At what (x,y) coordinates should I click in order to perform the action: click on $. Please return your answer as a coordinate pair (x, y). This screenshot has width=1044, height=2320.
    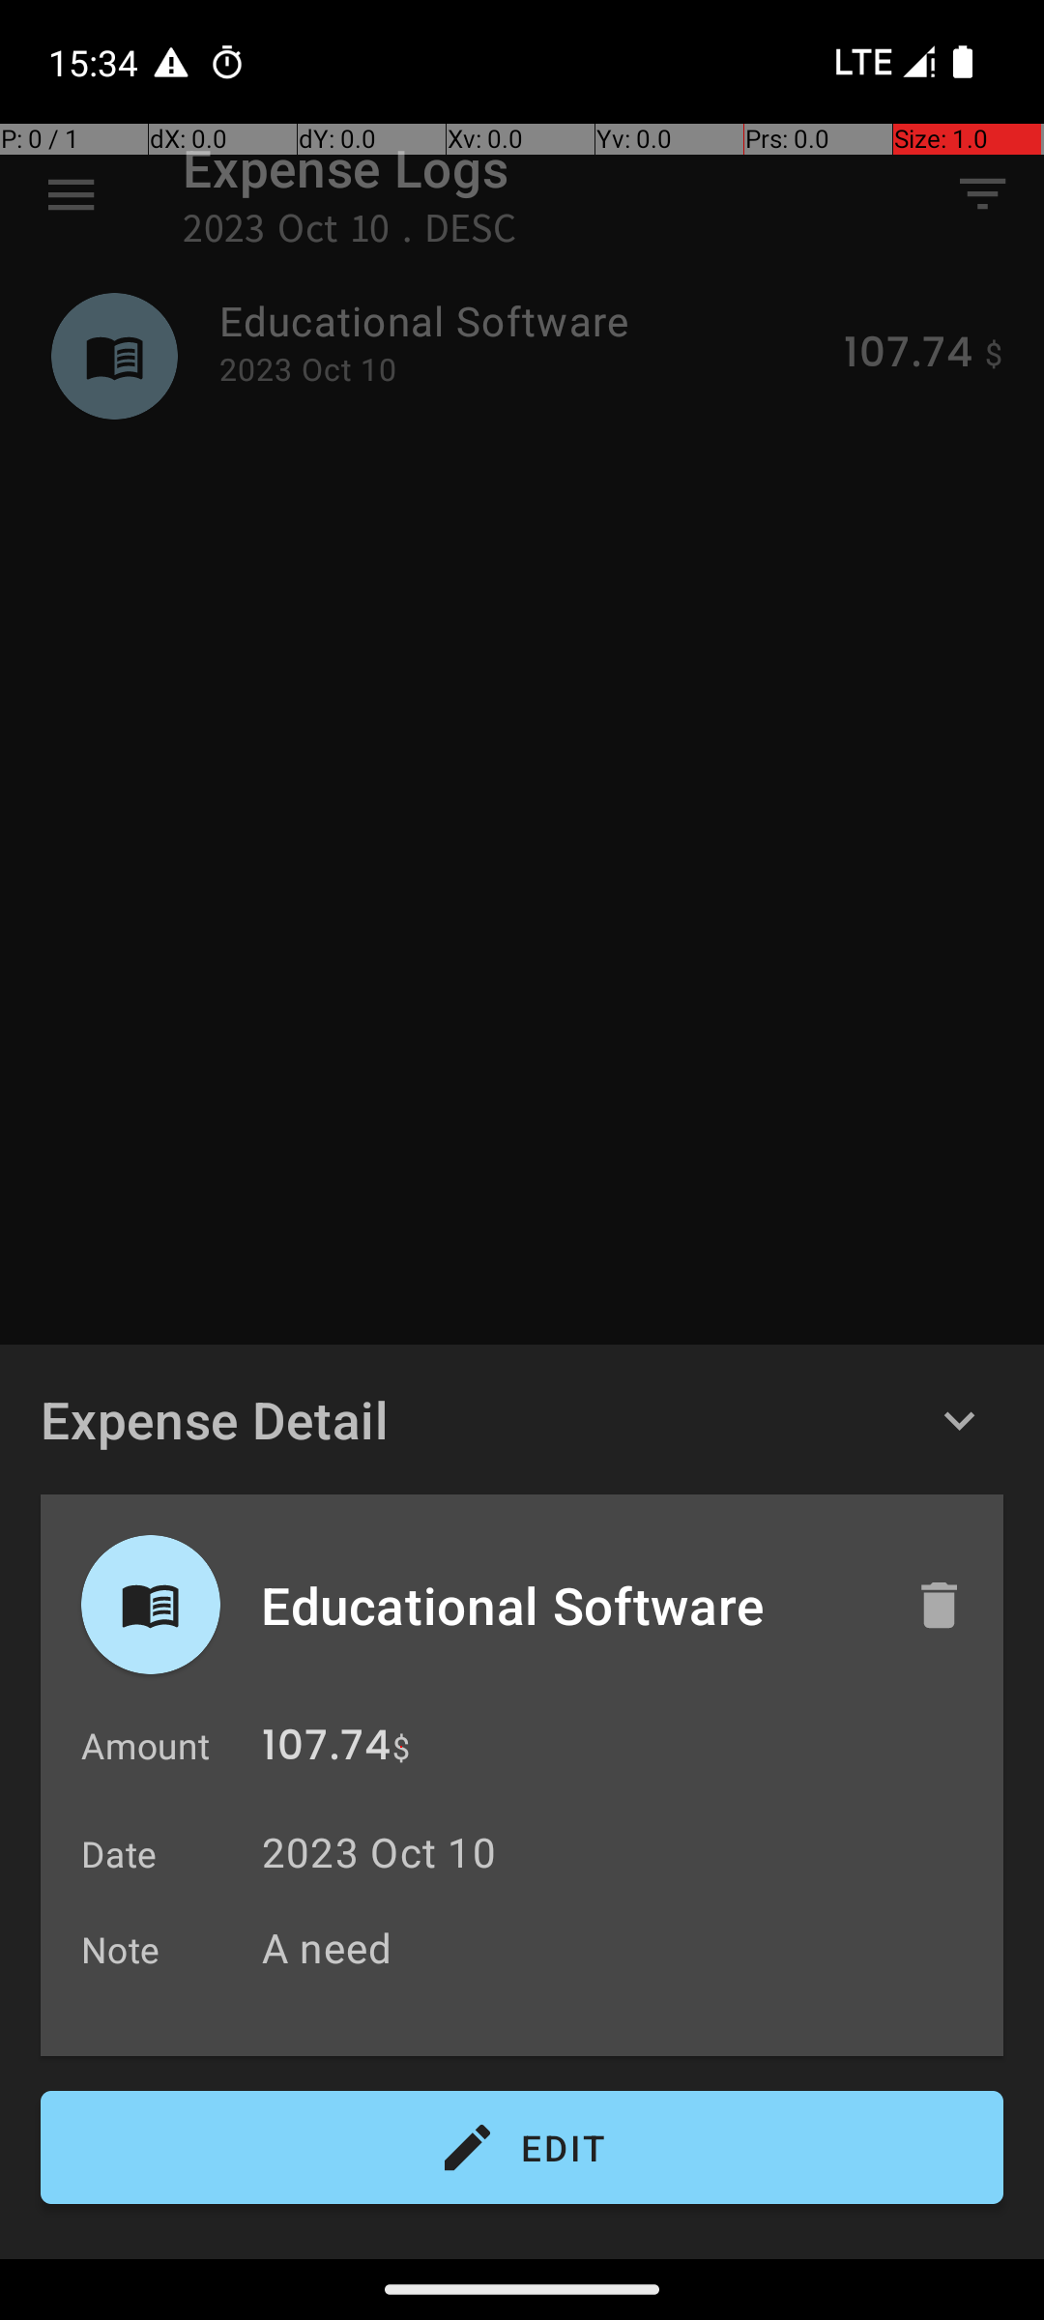
    Looking at the image, I should click on (401, 1748).